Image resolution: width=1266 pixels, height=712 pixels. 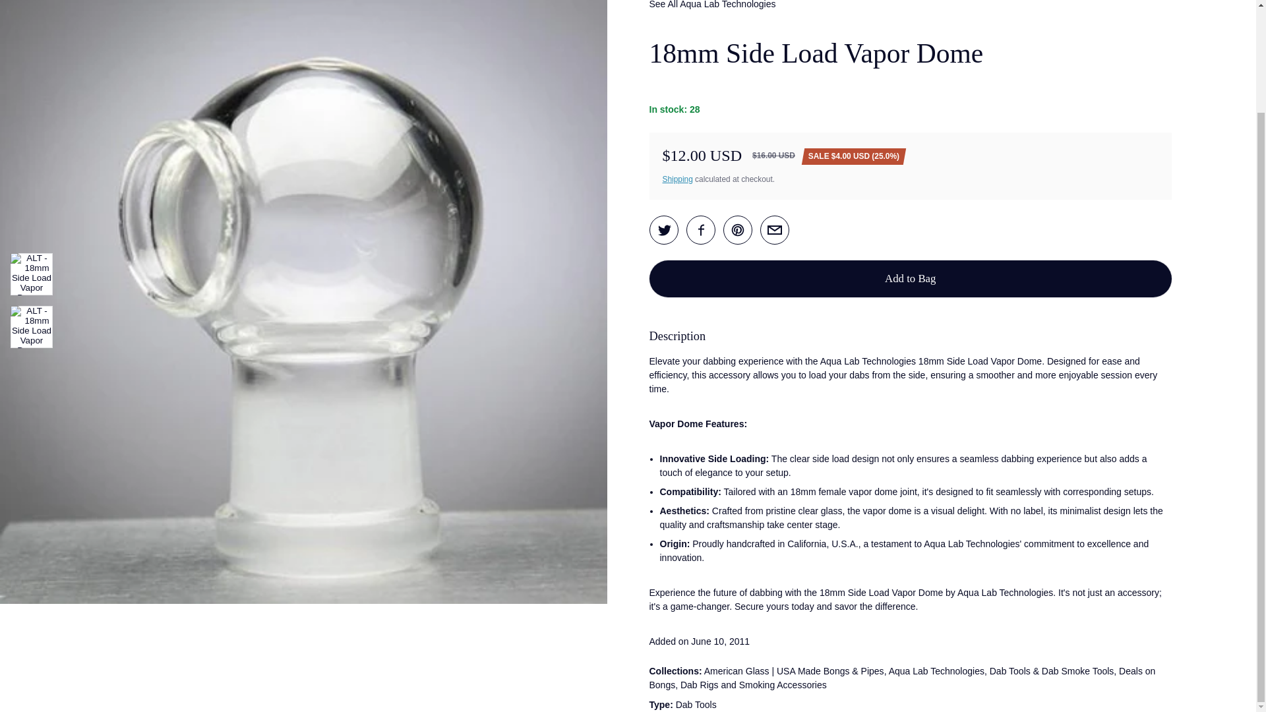 What do you see at coordinates (737, 229) in the screenshot?
I see `Pinterest` at bounding box center [737, 229].